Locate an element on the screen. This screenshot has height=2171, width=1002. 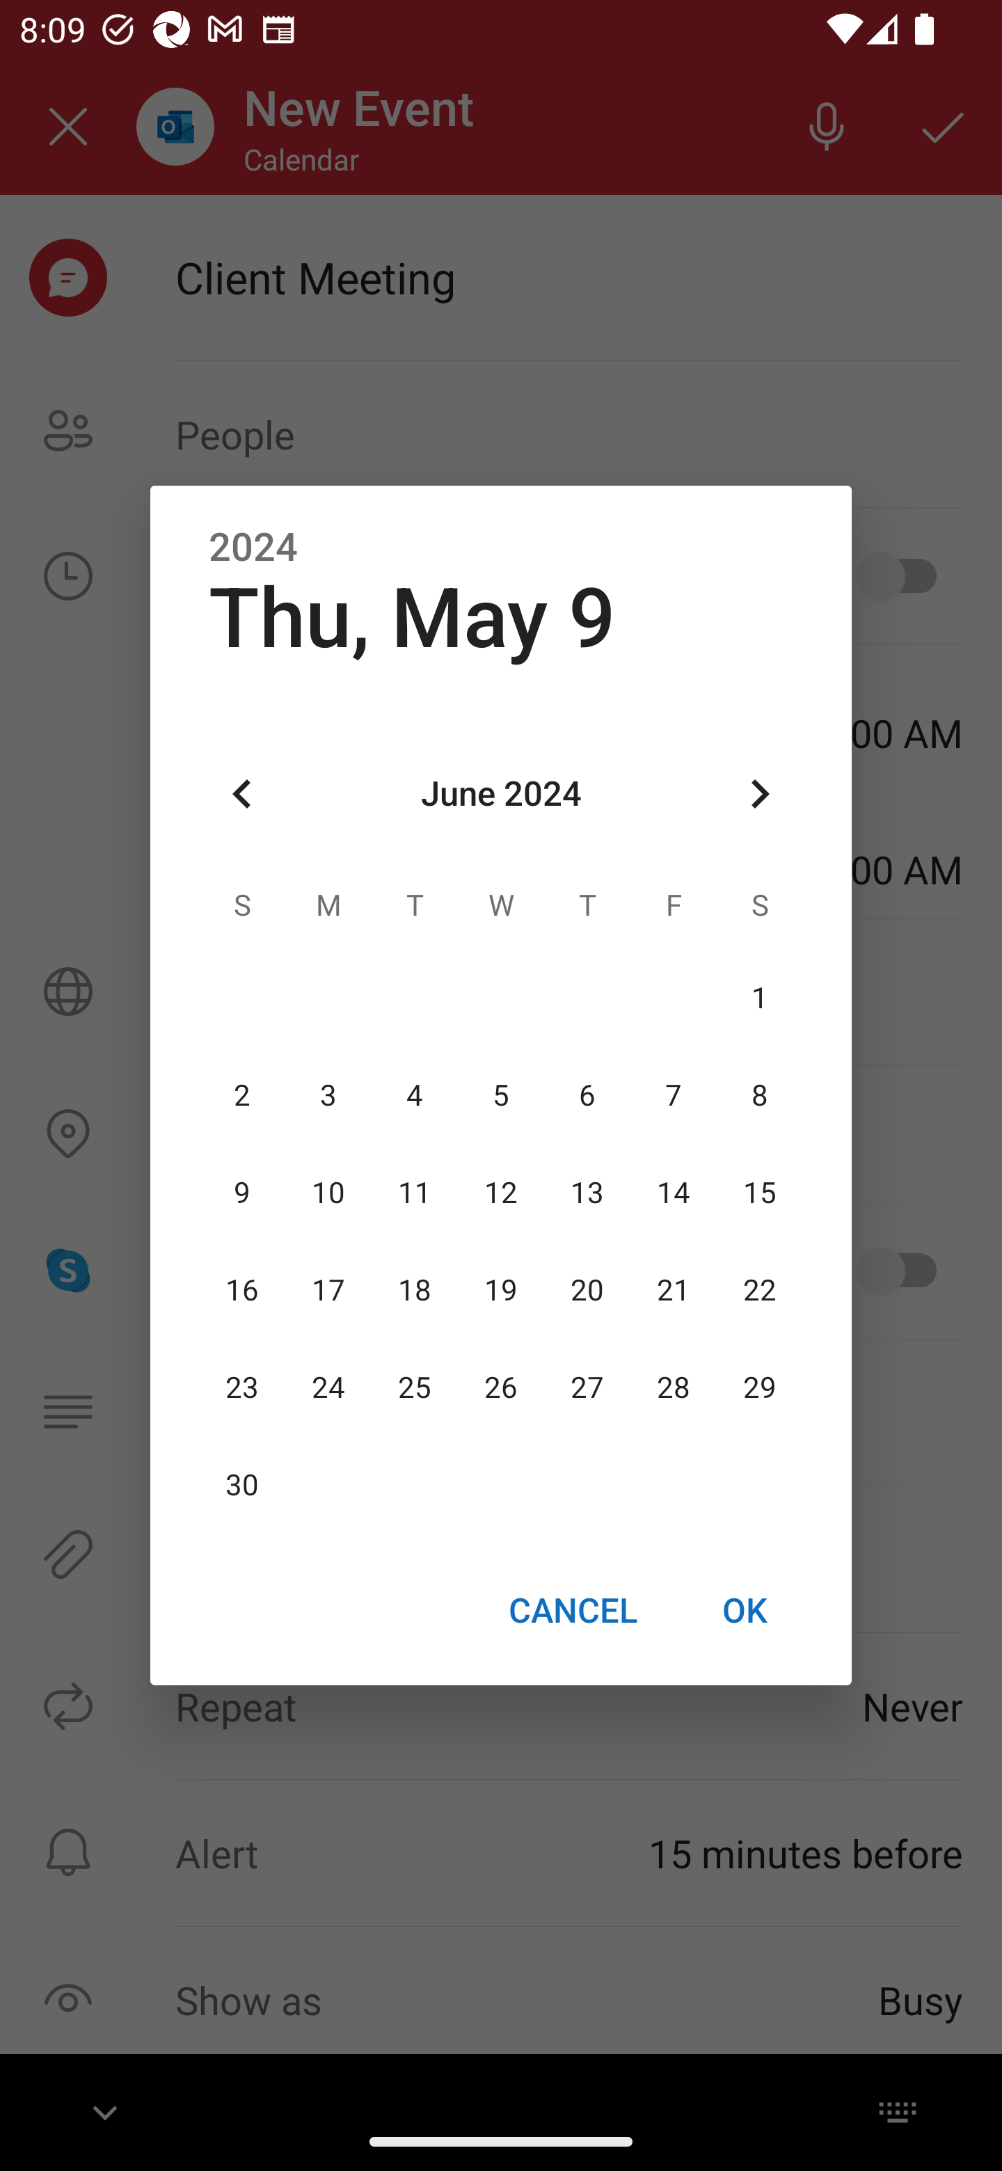
24 24 June 2024 is located at coordinates (328, 1388).